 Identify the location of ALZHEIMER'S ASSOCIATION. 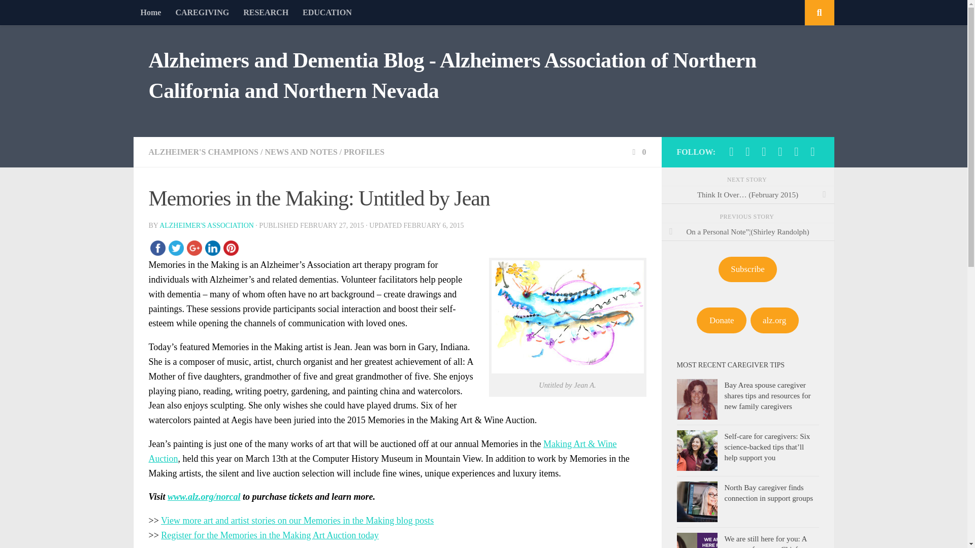
(206, 225).